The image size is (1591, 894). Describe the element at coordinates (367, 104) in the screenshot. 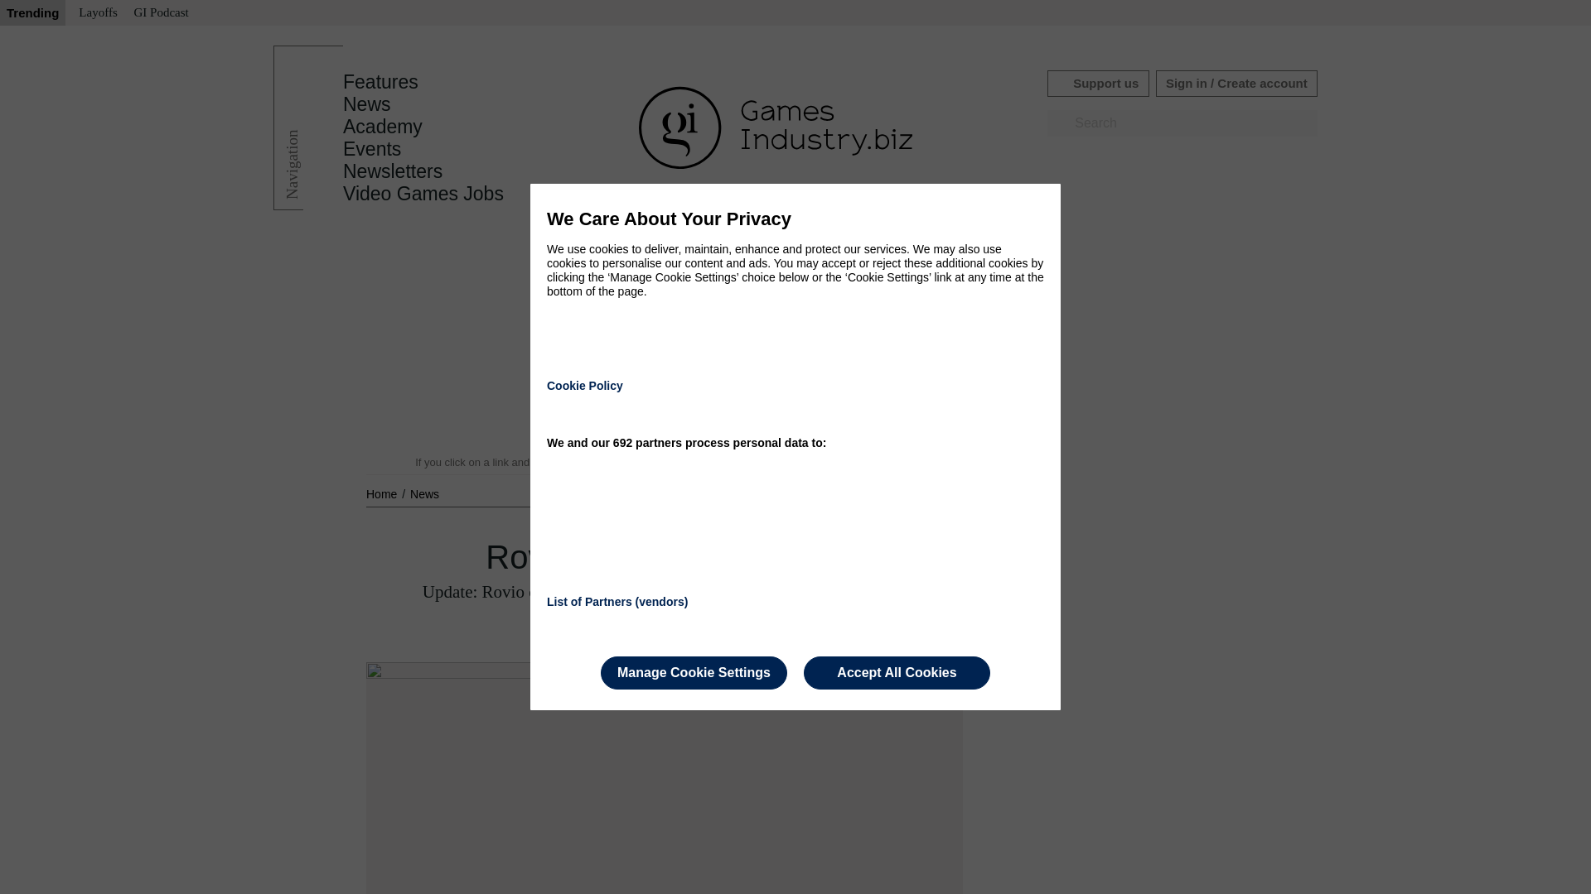

I see `News` at that location.